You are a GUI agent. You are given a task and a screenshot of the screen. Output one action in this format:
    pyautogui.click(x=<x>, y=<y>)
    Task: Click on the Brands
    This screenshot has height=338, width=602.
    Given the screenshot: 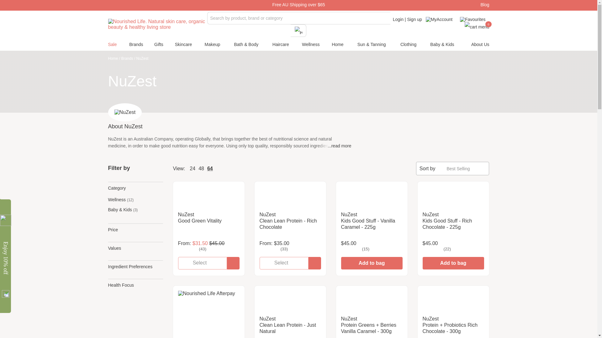 What is the action you would take?
    pyautogui.click(x=129, y=59)
    